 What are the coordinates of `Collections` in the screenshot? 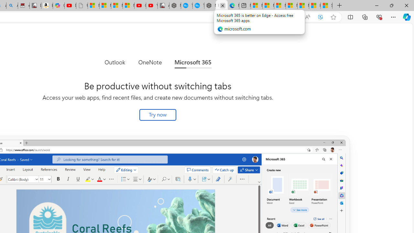 It's located at (365, 17).